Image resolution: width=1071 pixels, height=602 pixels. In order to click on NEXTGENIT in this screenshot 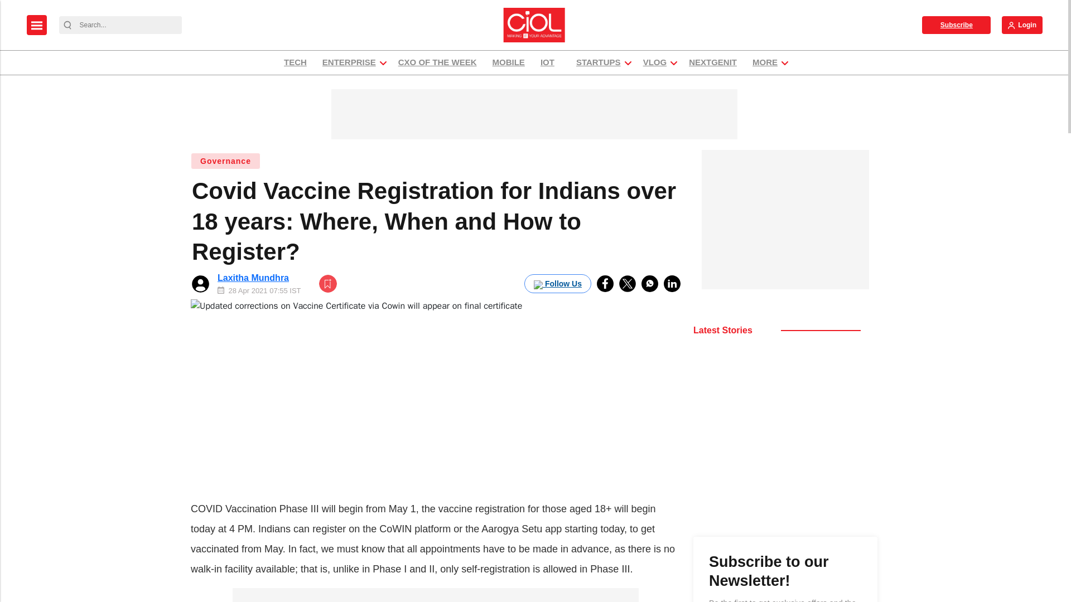, I will do `click(713, 62)`.